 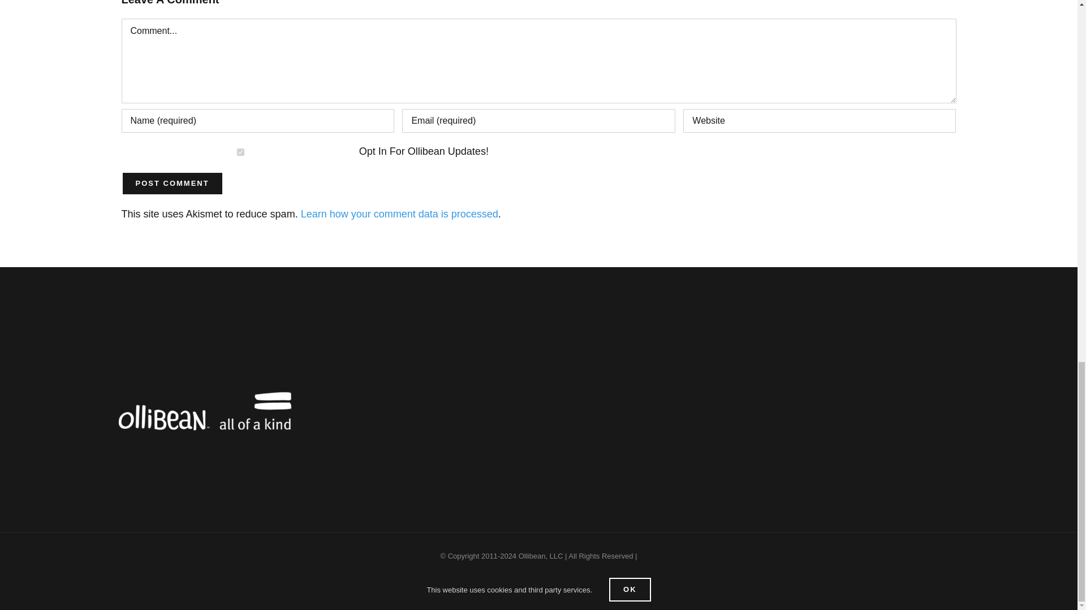 What do you see at coordinates (240, 152) in the screenshot?
I see `1` at bounding box center [240, 152].